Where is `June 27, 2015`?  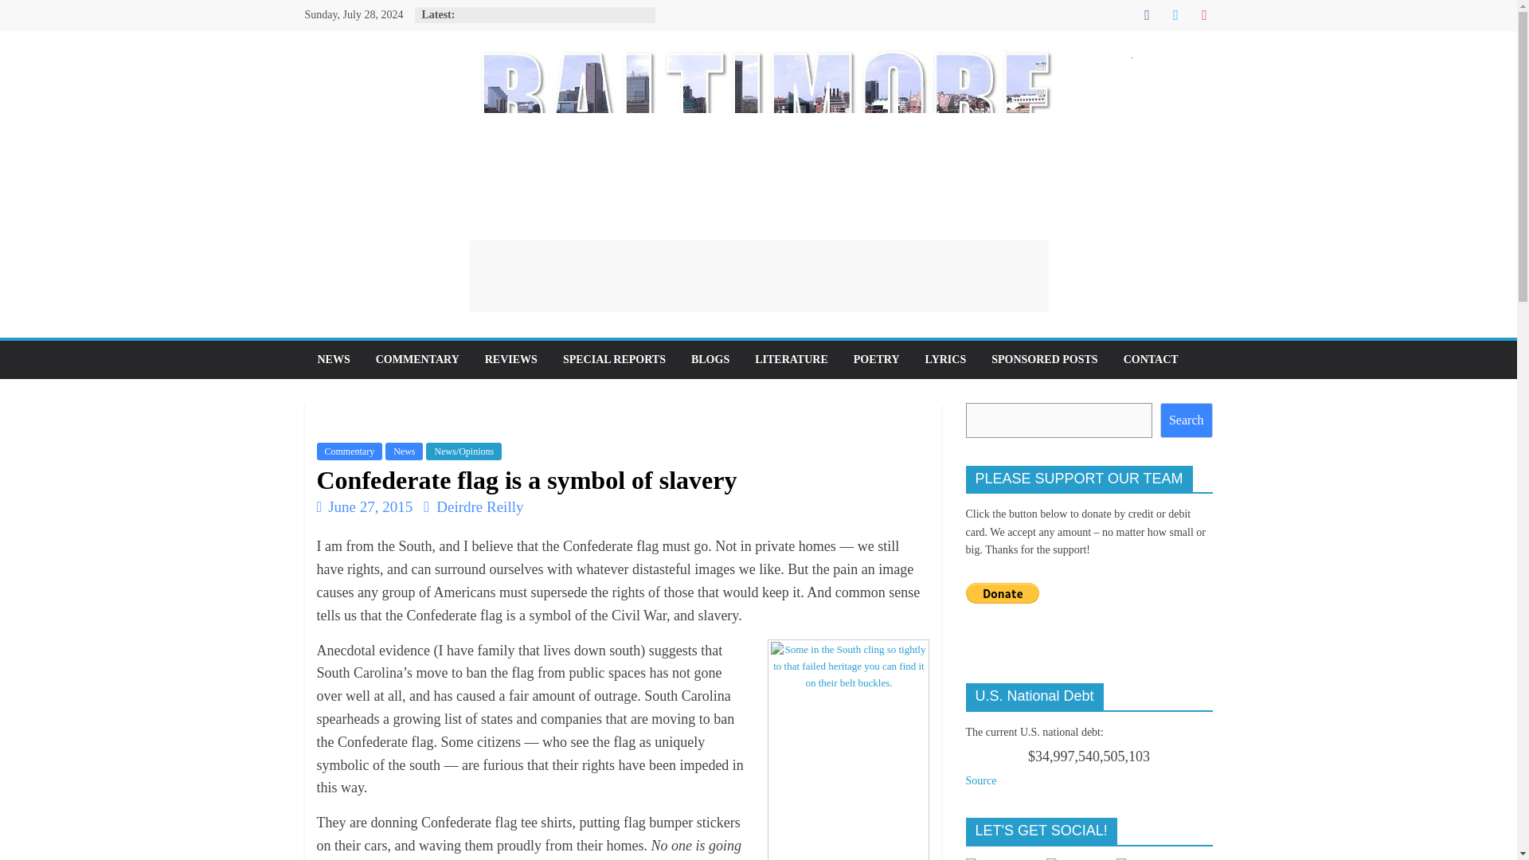 June 27, 2015 is located at coordinates (365, 506).